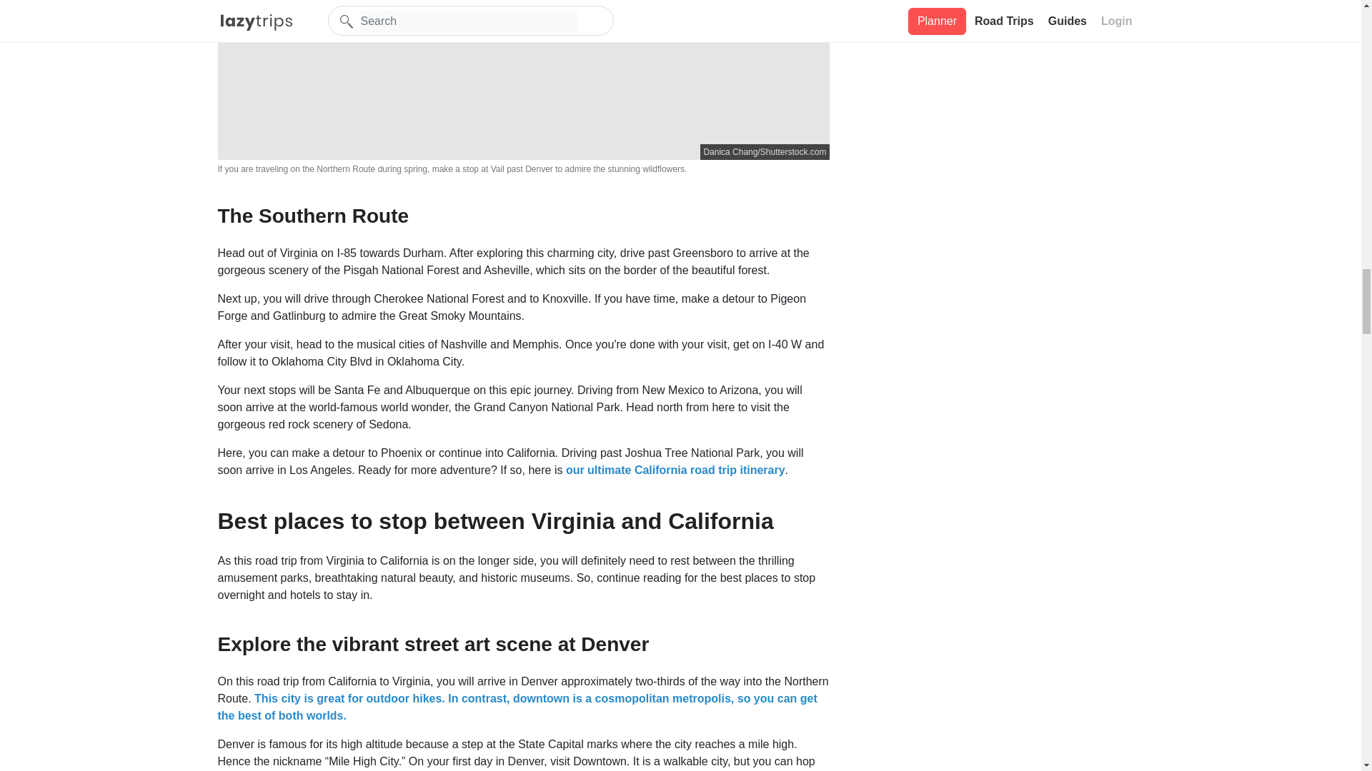 This screenshot has width=1372, height=771. What do you see at coordinates (675, 470) in the screenshot?
I see `our ultimate California road trip itinerary` at bounding box center [675, 470].